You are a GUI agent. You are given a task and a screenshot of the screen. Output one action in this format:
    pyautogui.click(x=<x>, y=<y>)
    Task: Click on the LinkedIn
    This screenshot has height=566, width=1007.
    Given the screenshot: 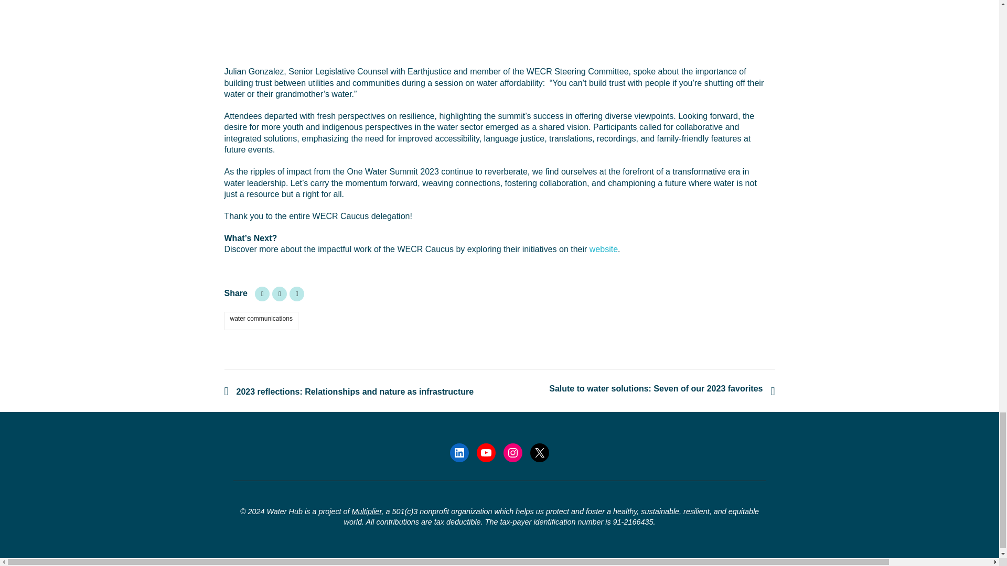 What is the action you would take?
    pyautogui.click(x=459, y=453)
    